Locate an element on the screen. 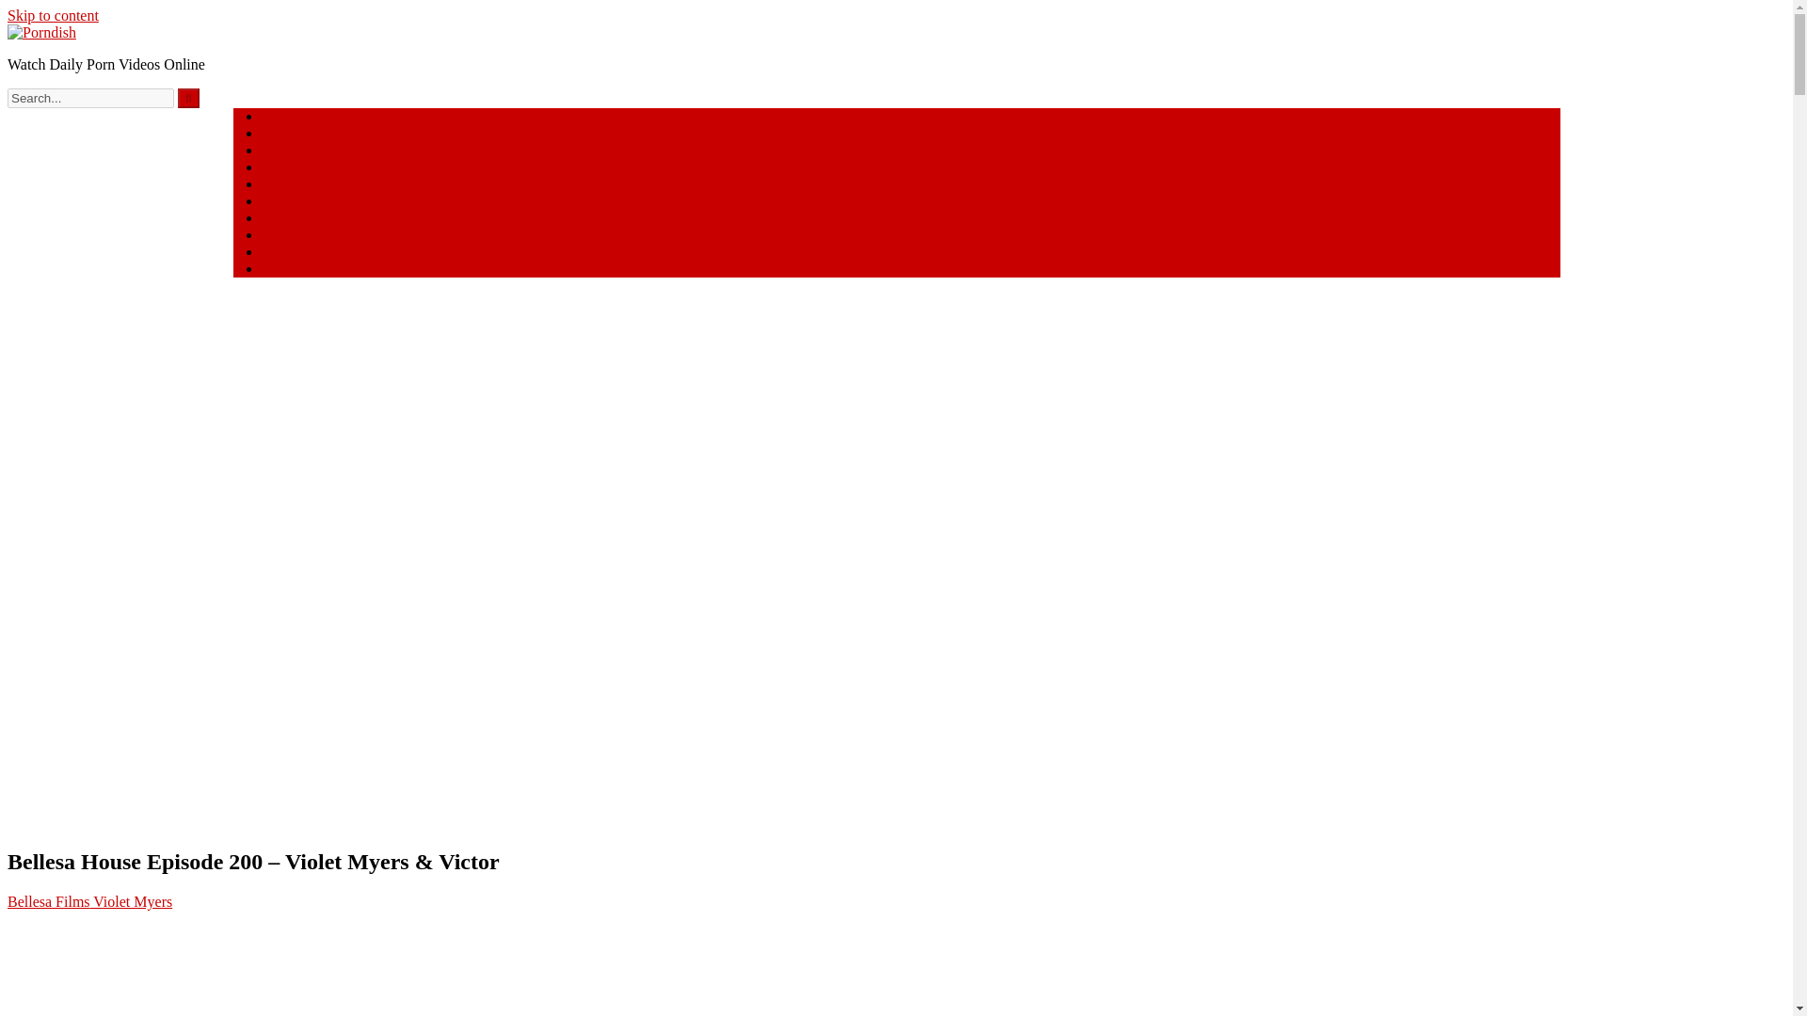 Image resolution: width=1807 pixels, height=1016 pixels. RealityKings is located at coordinates (301, 183).